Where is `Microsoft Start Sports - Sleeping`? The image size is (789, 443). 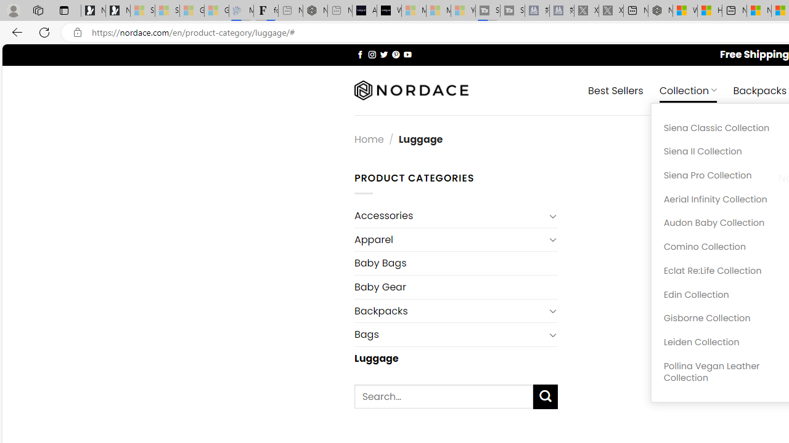 Microsoft Start Sports - Sleeping is located at coordinates (414, 11).